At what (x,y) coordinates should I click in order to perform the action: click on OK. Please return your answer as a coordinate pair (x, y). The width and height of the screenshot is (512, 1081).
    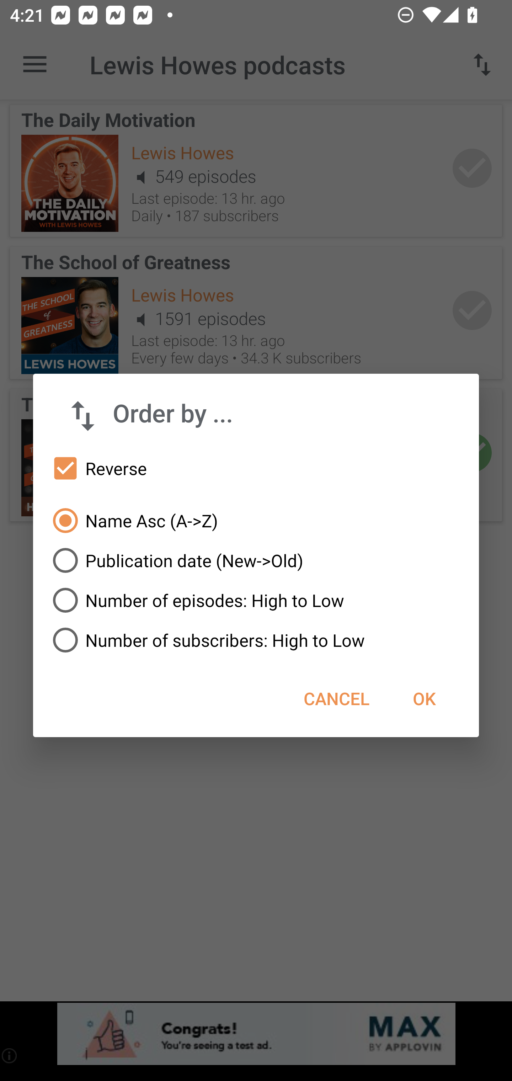
    Looking at the image, I should click on (424, 698).